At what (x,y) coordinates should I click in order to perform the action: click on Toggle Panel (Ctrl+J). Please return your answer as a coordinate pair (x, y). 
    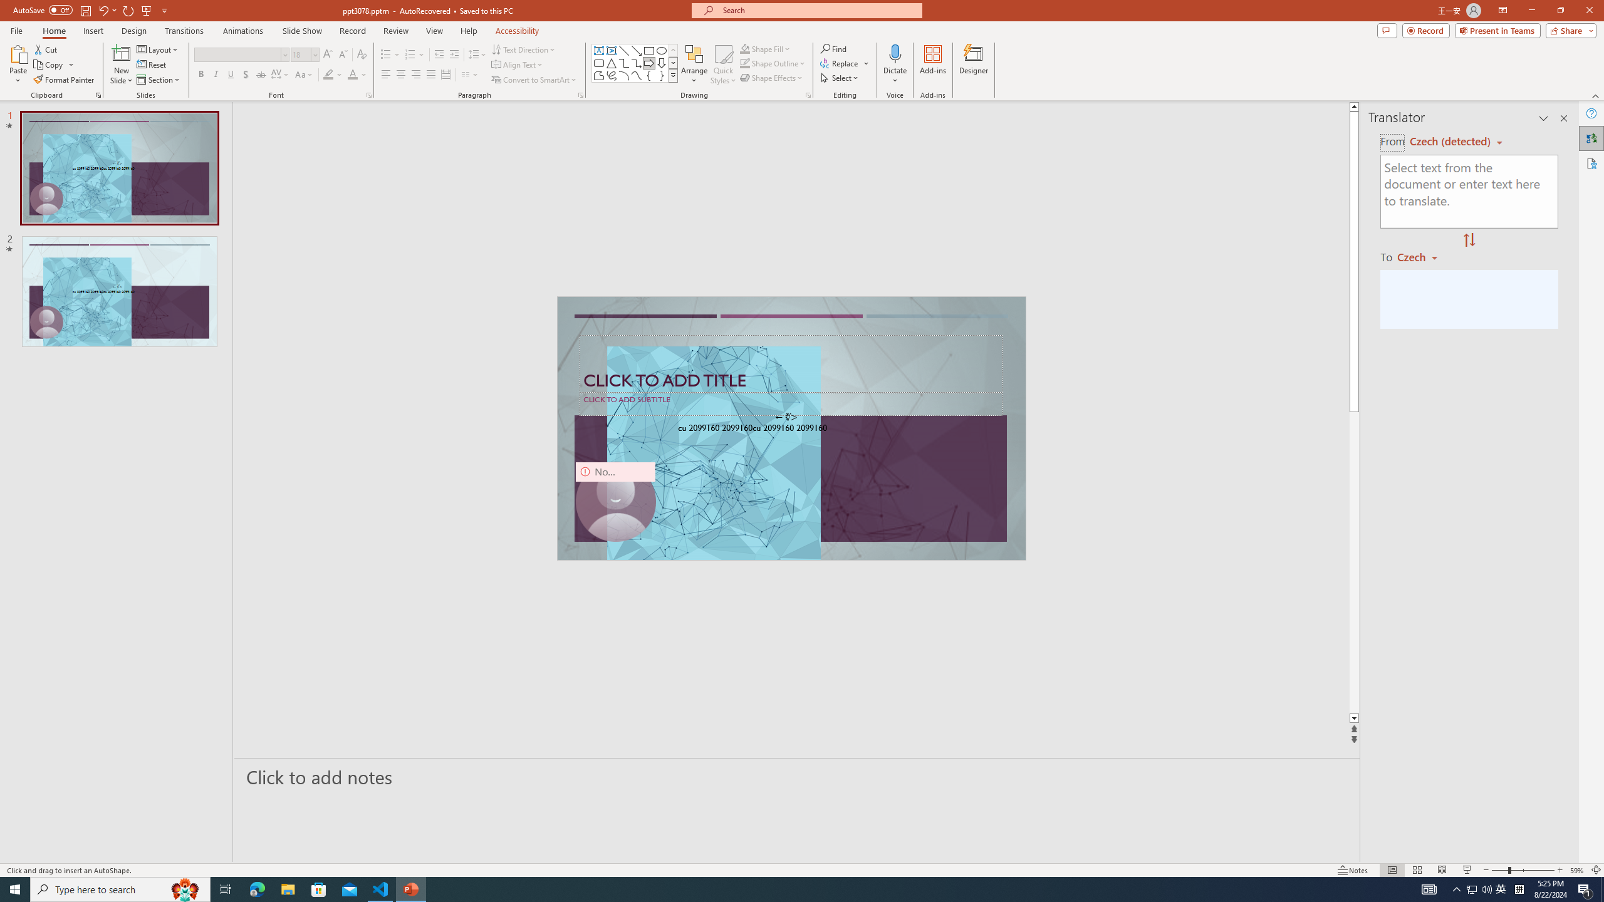
    Looking at the image, I should click on (1090, 165).